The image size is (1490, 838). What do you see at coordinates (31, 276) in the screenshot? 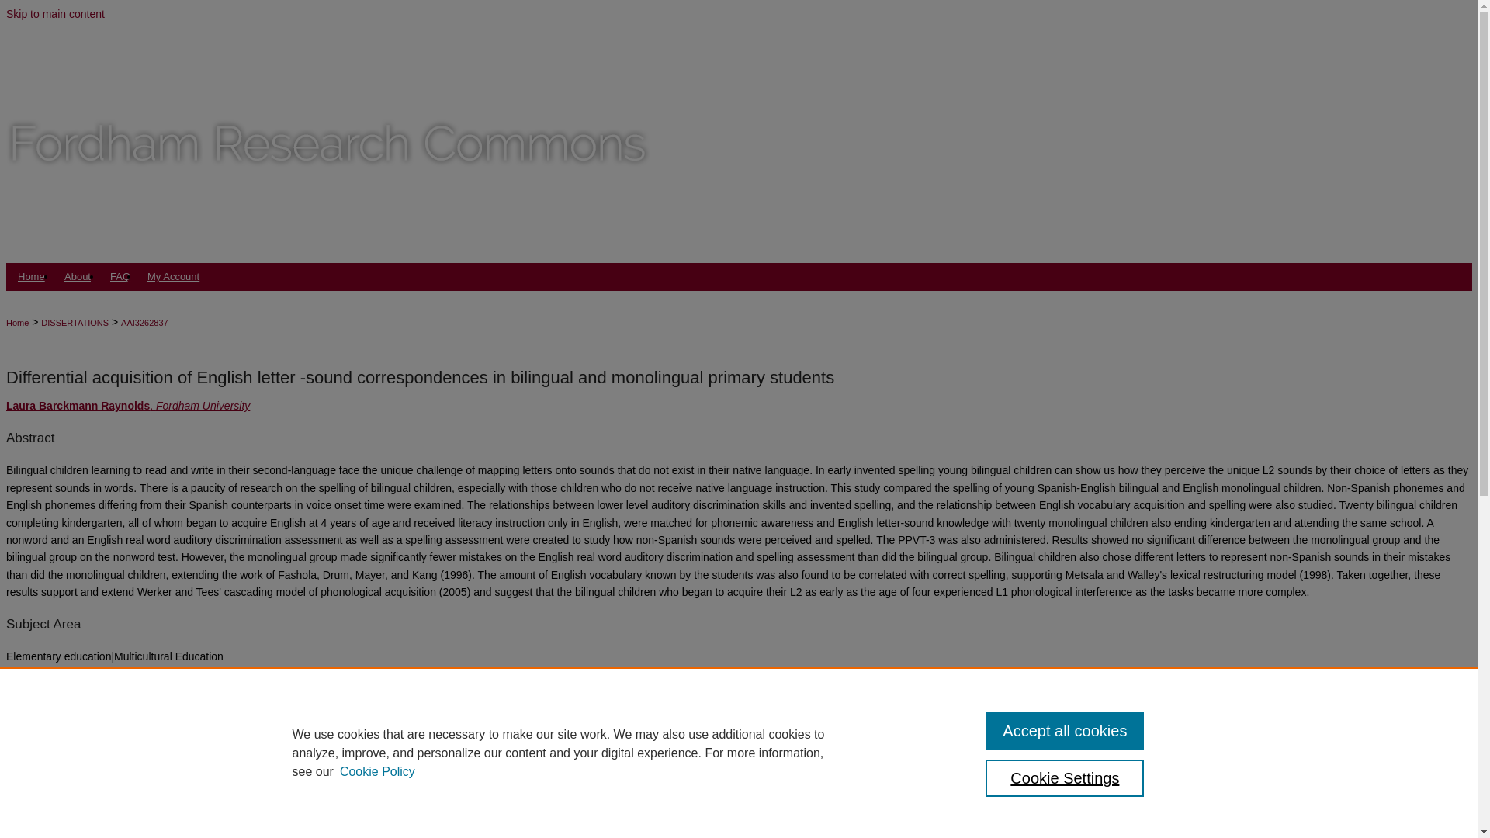
I see `Home` at bounding box center [31, 276].